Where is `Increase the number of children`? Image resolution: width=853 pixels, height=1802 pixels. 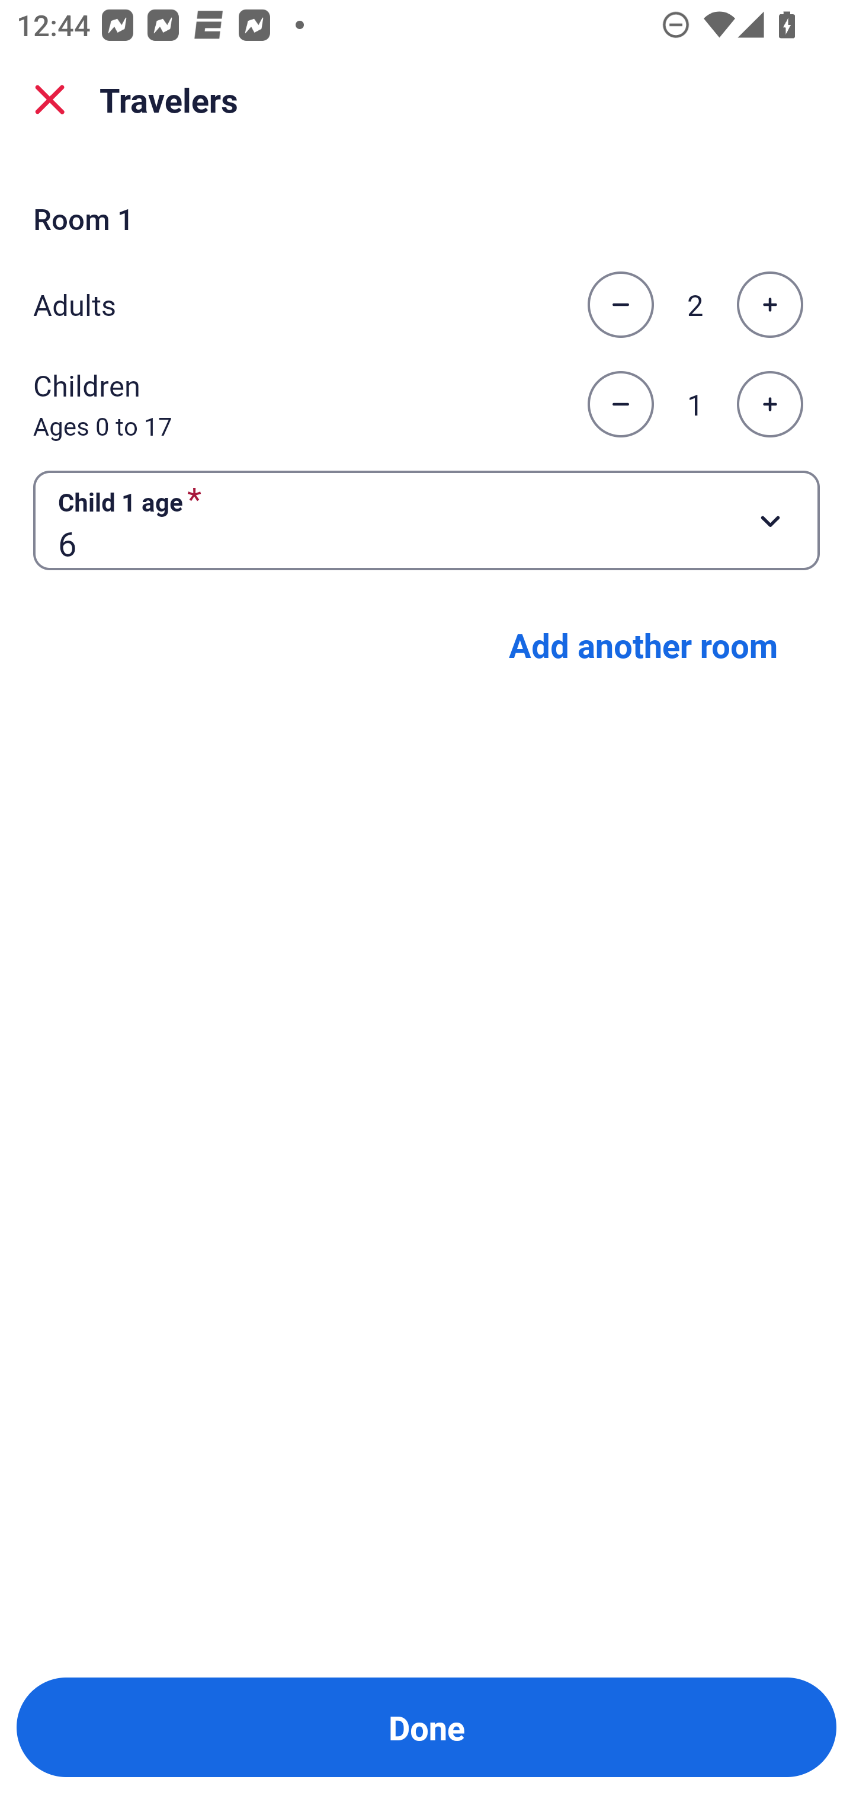
Increase the number of children is located at coordinates (769, 404).